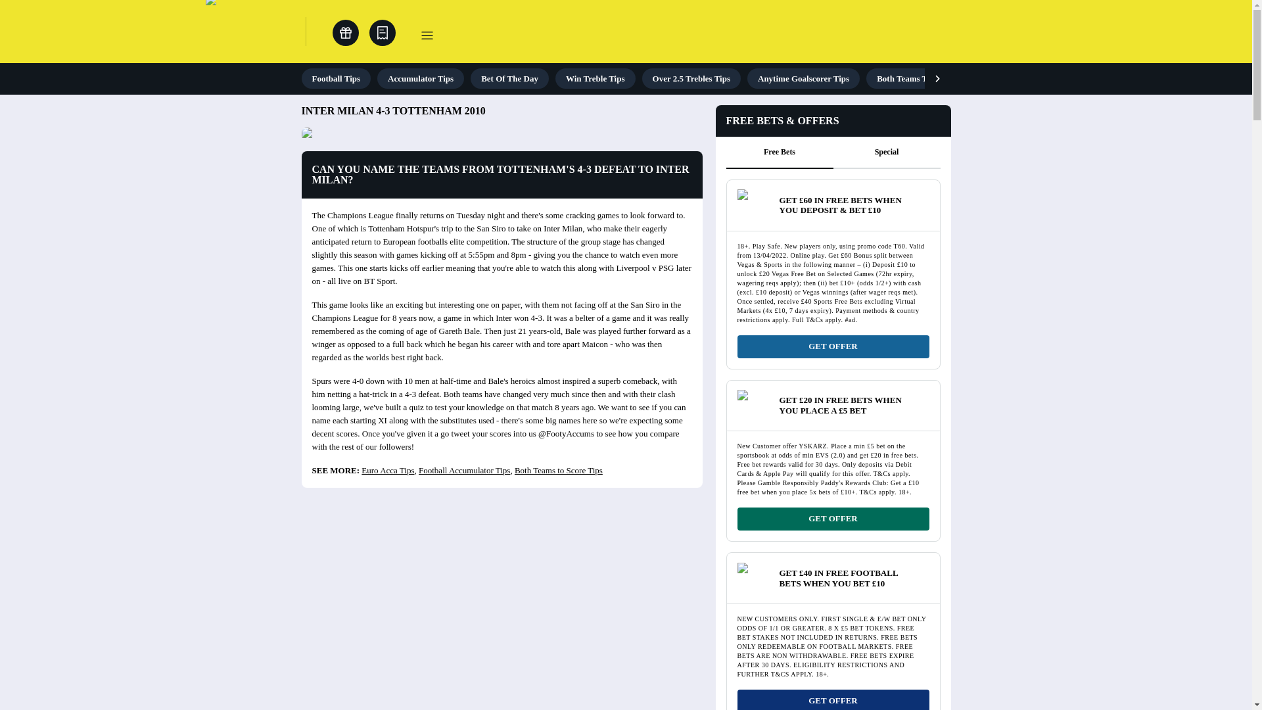 The width and height of the screenshot is (1262, 710). Describe the element at coordinates (464, 470) in the screenshot. I see `Football Accumulator Tips` at that location.